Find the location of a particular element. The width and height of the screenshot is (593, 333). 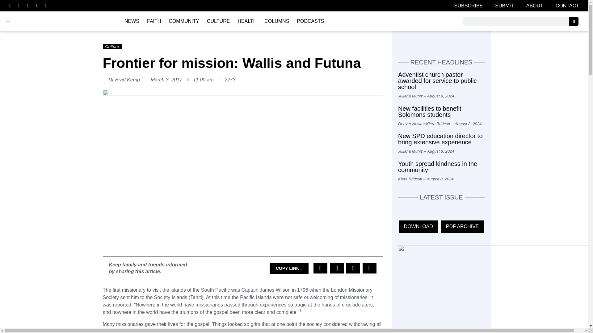

COPY LINK is located at coordinates (289, 268).